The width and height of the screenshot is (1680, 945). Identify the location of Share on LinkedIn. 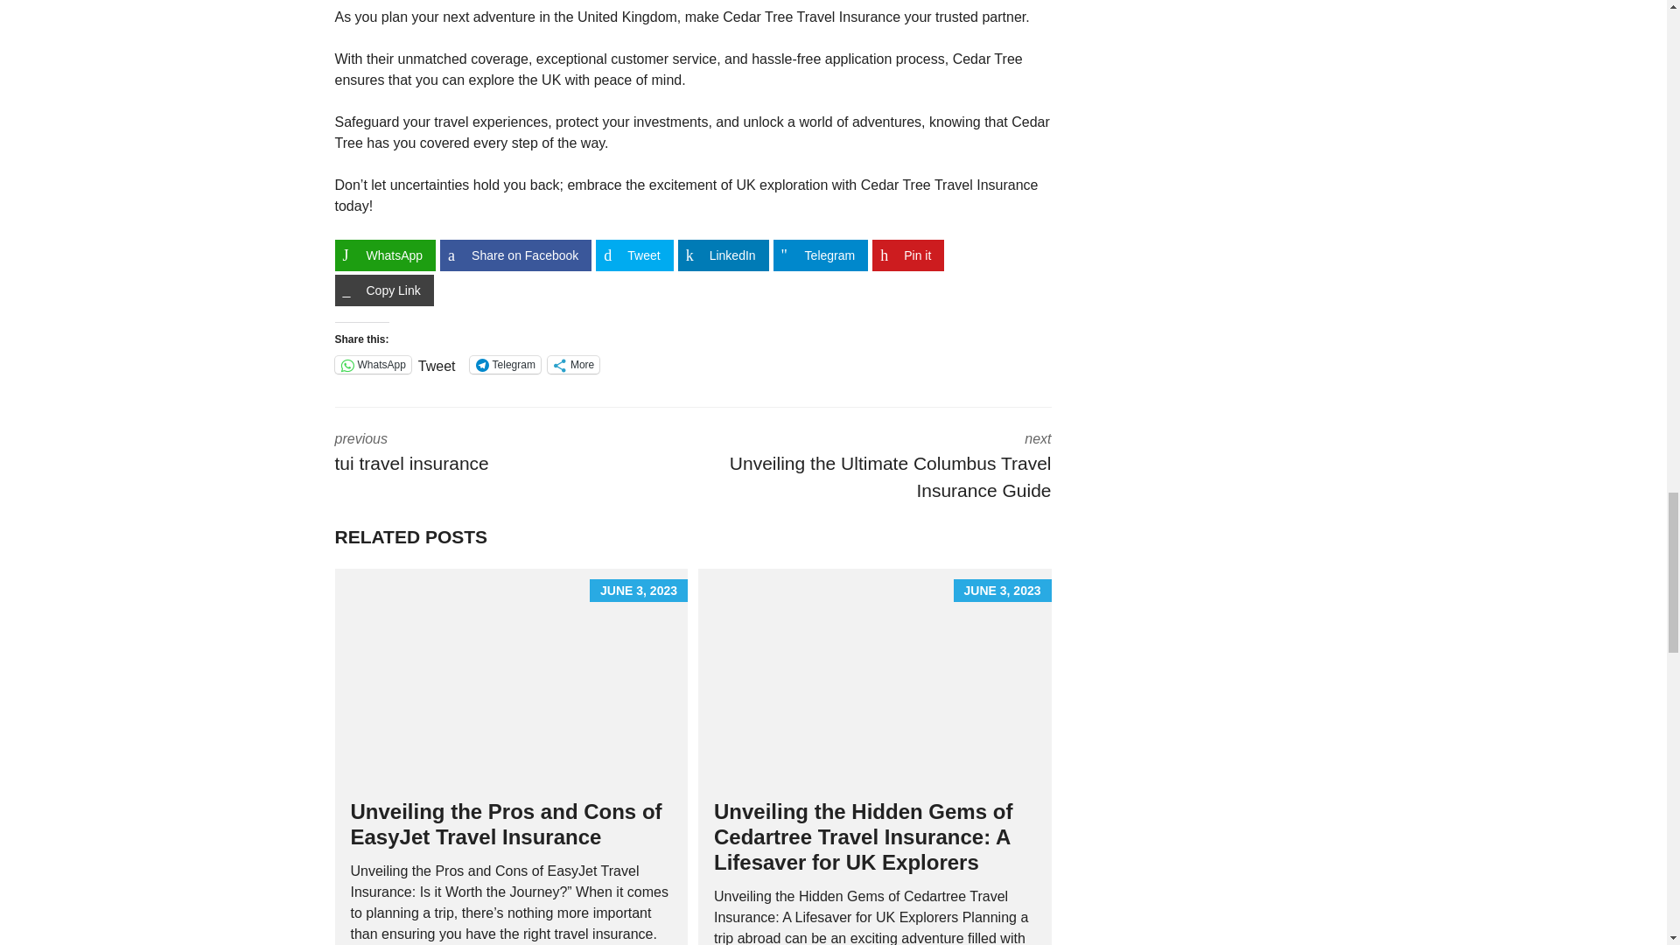
(724, 255).